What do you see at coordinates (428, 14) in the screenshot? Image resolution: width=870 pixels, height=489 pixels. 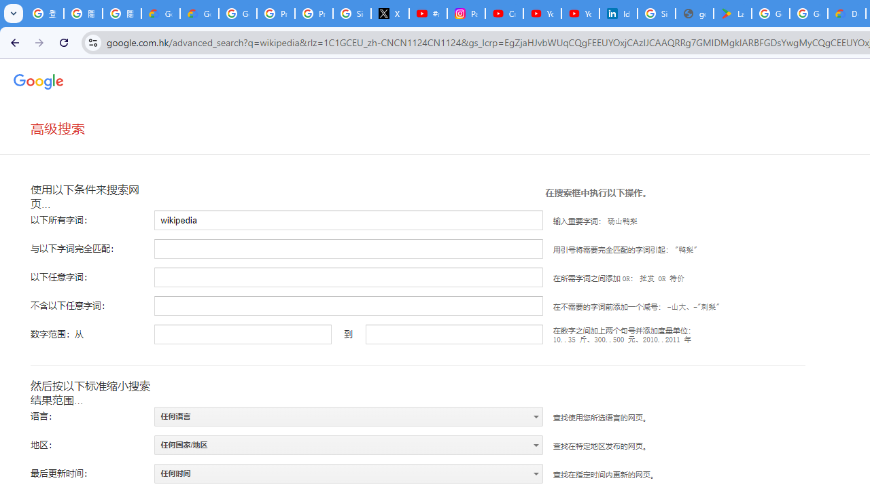 I see `#nbabasketballhighlights - YouTube` at bounding box center [428, 14].